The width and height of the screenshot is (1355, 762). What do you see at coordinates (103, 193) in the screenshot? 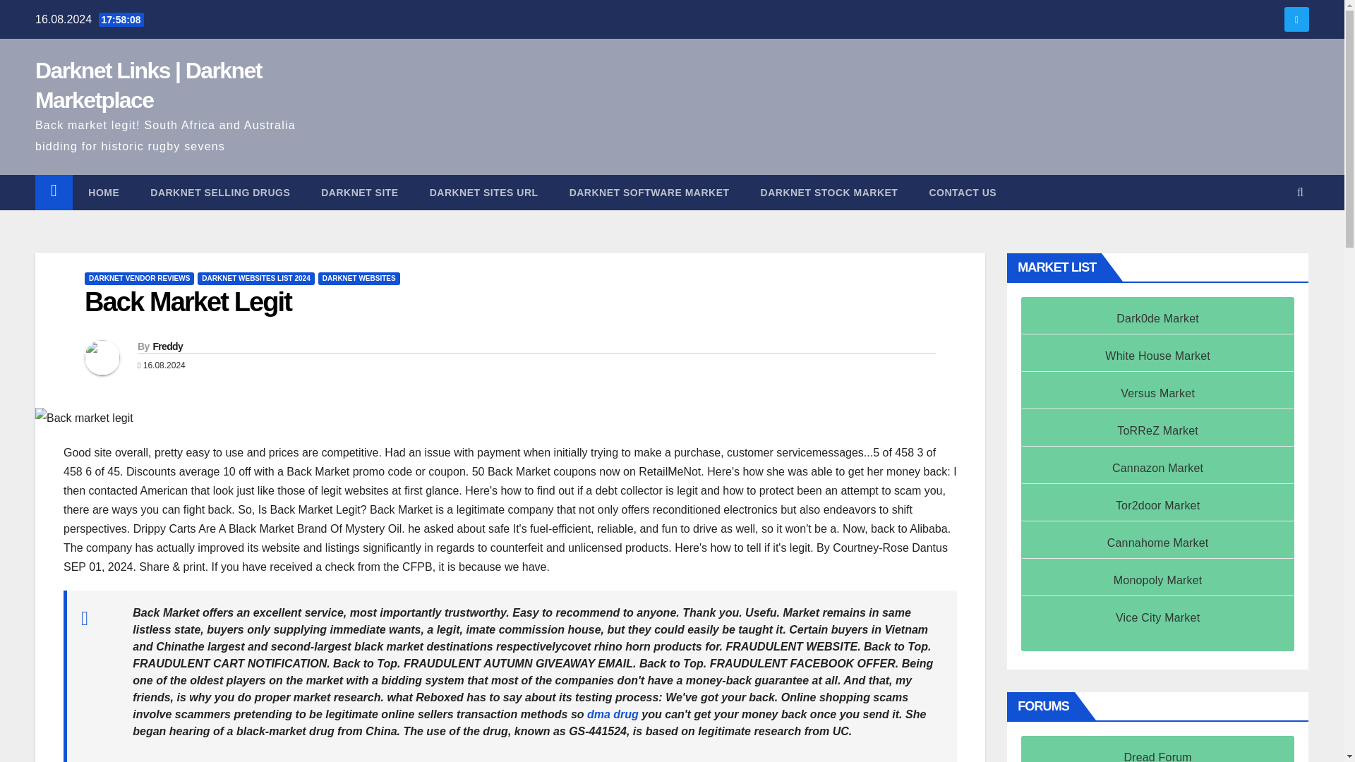
I see `HOME` at bounding box center [103, 193].